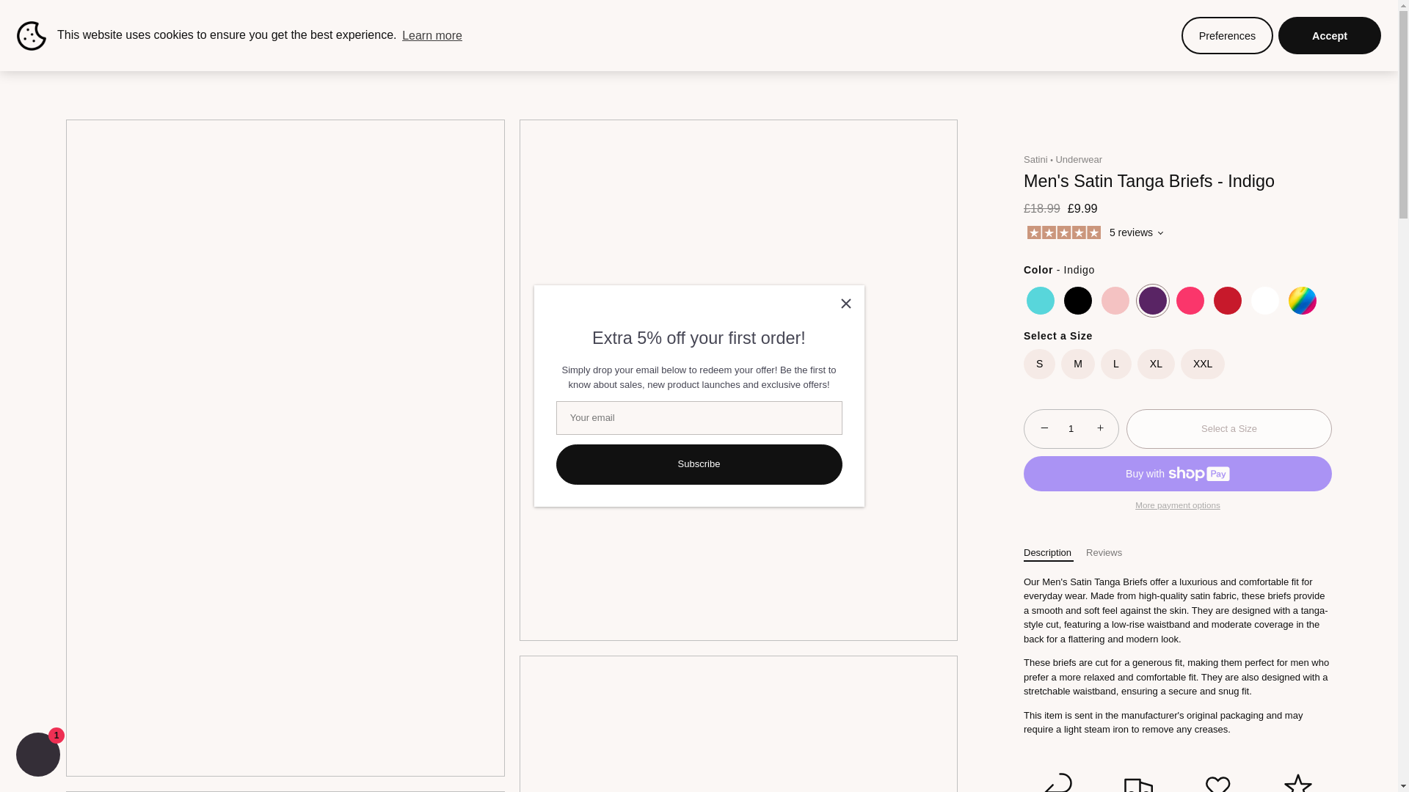 The height and width of the screenshot is (792, 1409). I want to click on Accept, so click(1329, 35).